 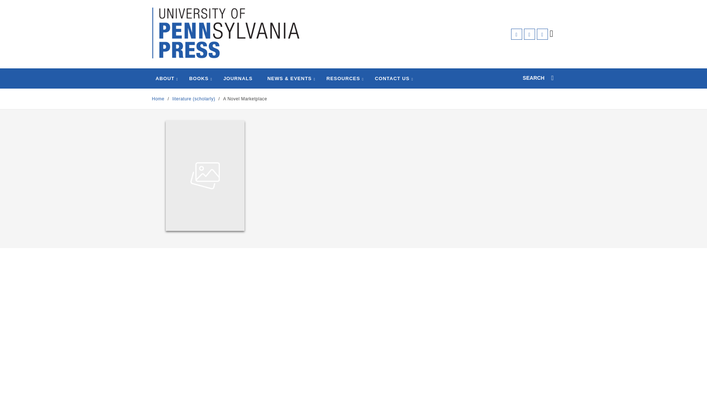 What do you see at coordinates (542, 34) in the screenshot?
I see `Follow us on Instagram` at bounding box center [542, 34].